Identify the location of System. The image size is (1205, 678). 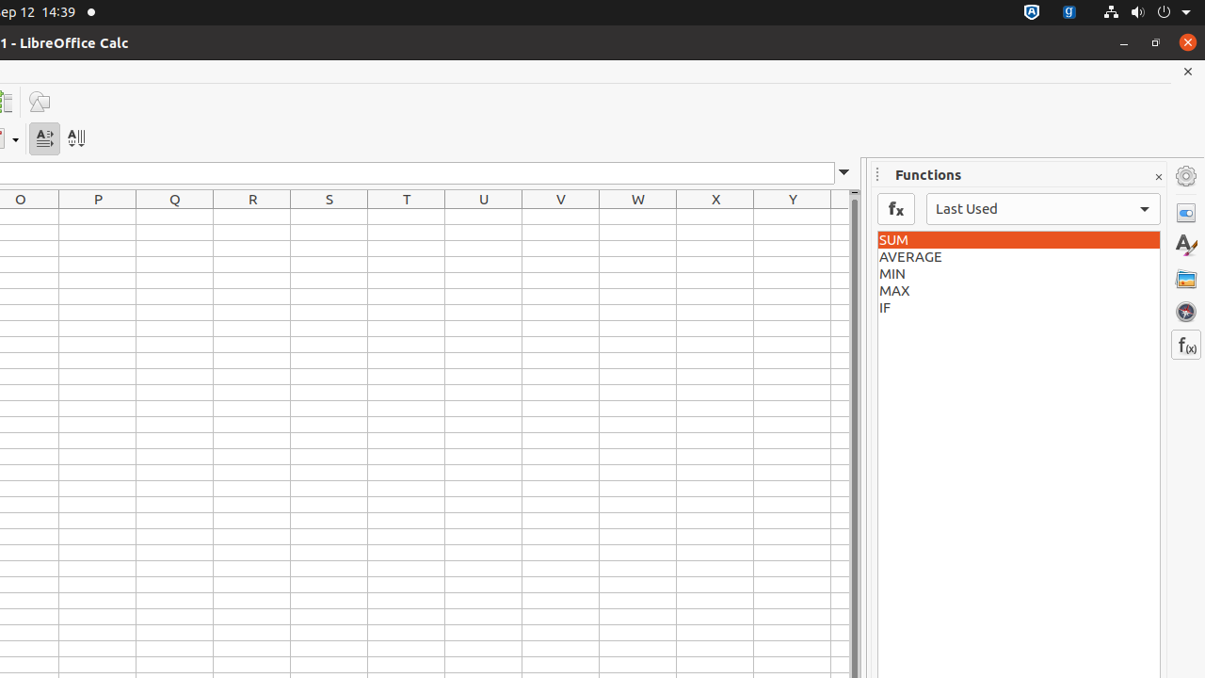
(1147, 13).